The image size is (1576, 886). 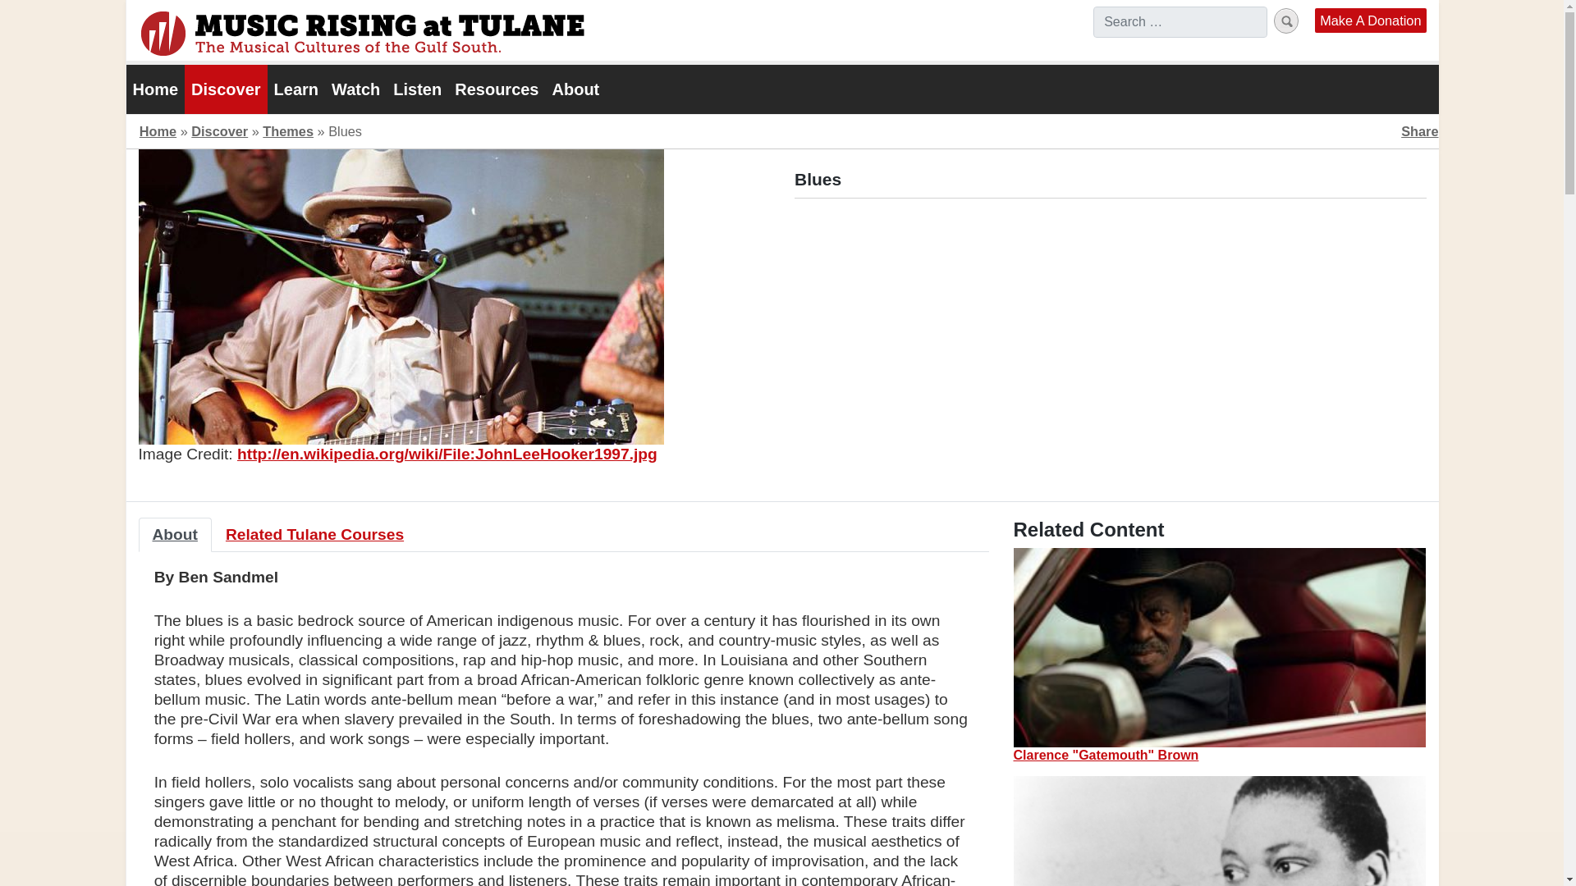 What do you see at coordinates (158, 131) in the screenshot?
I see `Home` at bounding box center [158, 131].